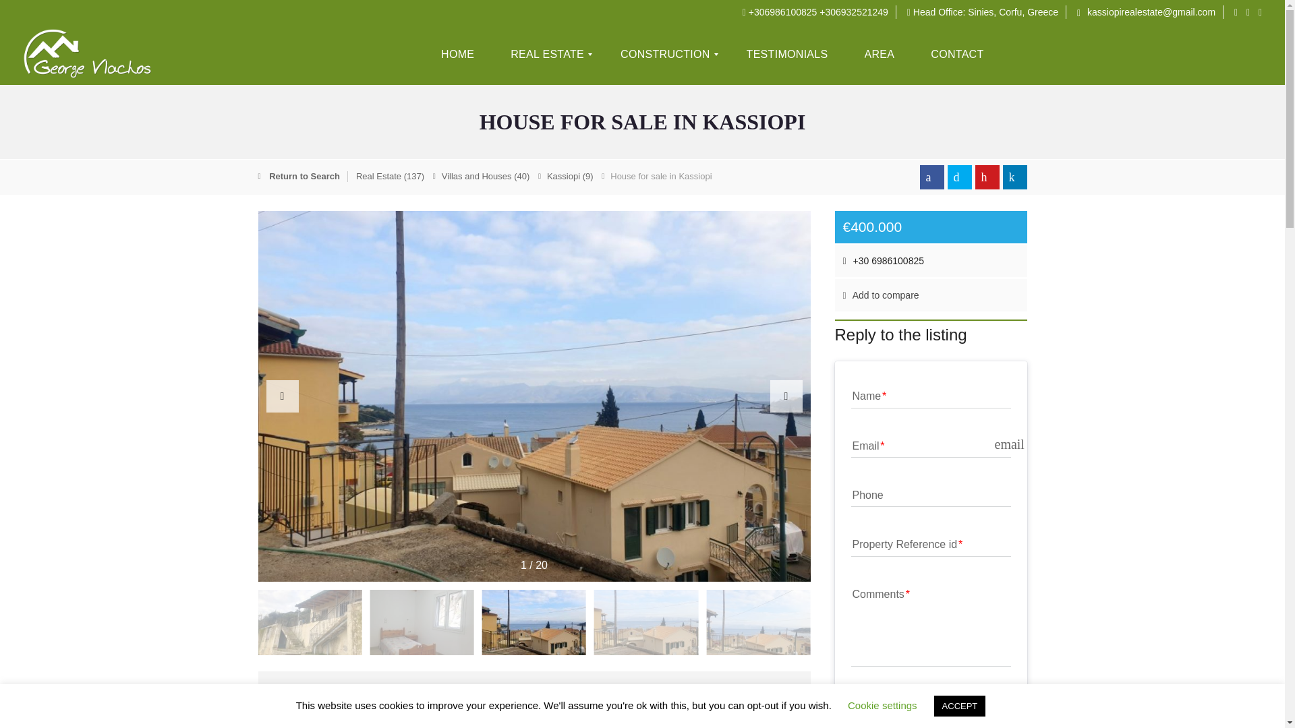 The width and height of the screenshot is (1295, 728). Describe the element at coordinates (600, 710) in the screenshot. I see `Kassiopi` at that location.